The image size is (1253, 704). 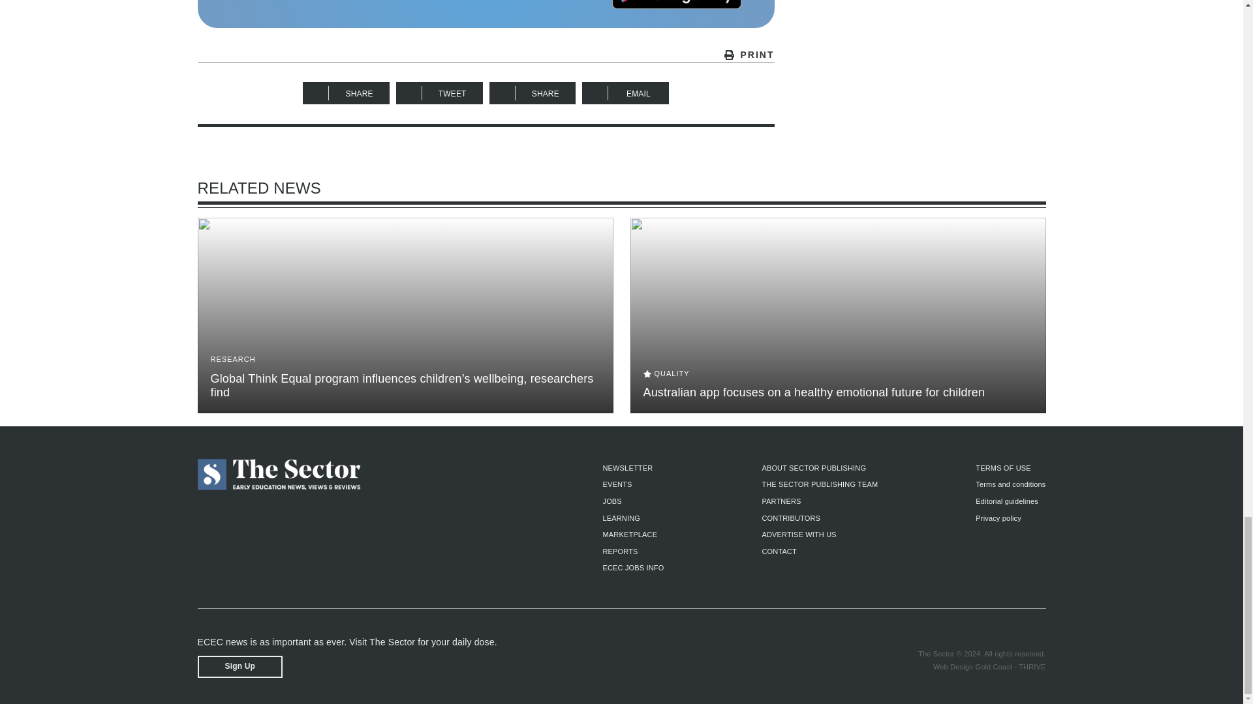 I want to click on Web Design Gold Coast, so click(x=972, y=667).